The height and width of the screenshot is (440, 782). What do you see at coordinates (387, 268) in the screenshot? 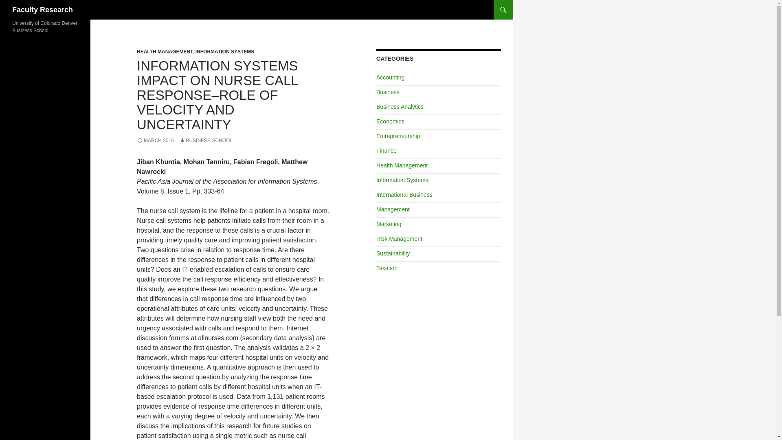
I see `Taxation` at bounding box center [387, 268].